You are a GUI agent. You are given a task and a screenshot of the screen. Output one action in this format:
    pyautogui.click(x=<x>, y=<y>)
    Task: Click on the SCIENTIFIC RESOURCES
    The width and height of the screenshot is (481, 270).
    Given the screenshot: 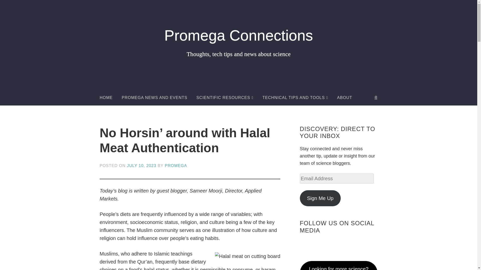 What is the action you would take?
    pyautogui.click(x=225, y=97)
    